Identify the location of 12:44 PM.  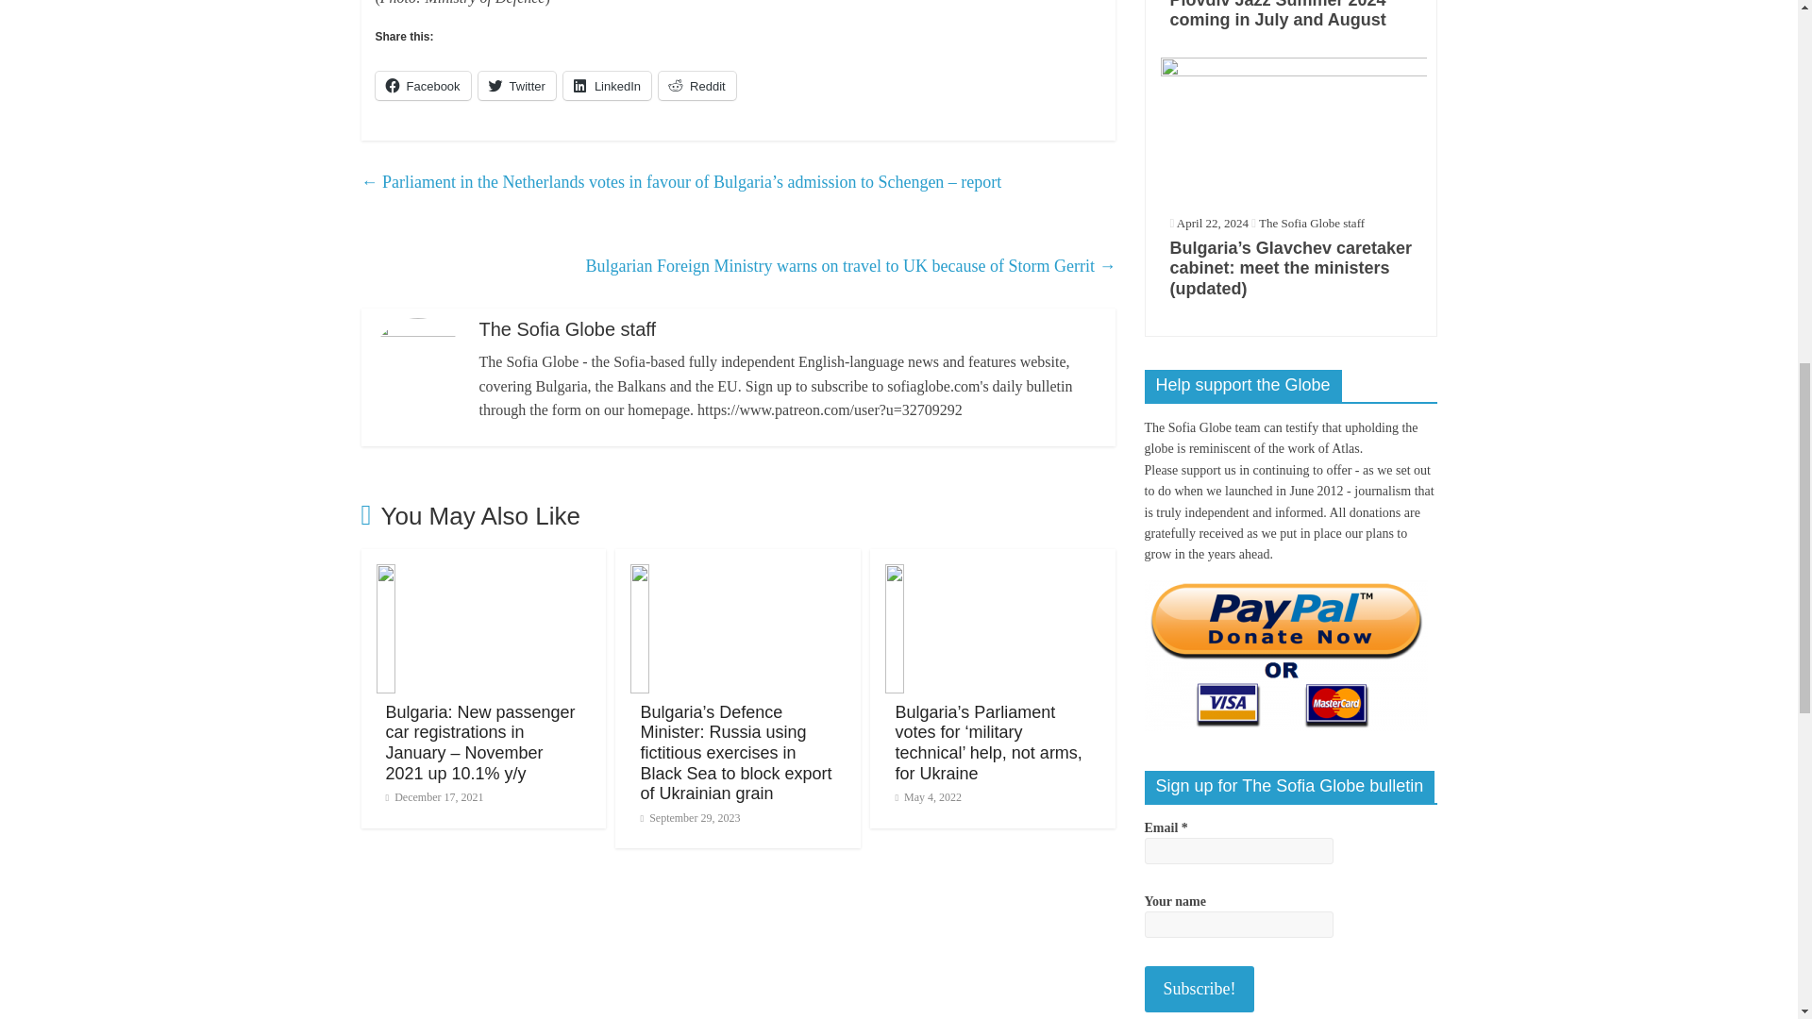
(689, 817).